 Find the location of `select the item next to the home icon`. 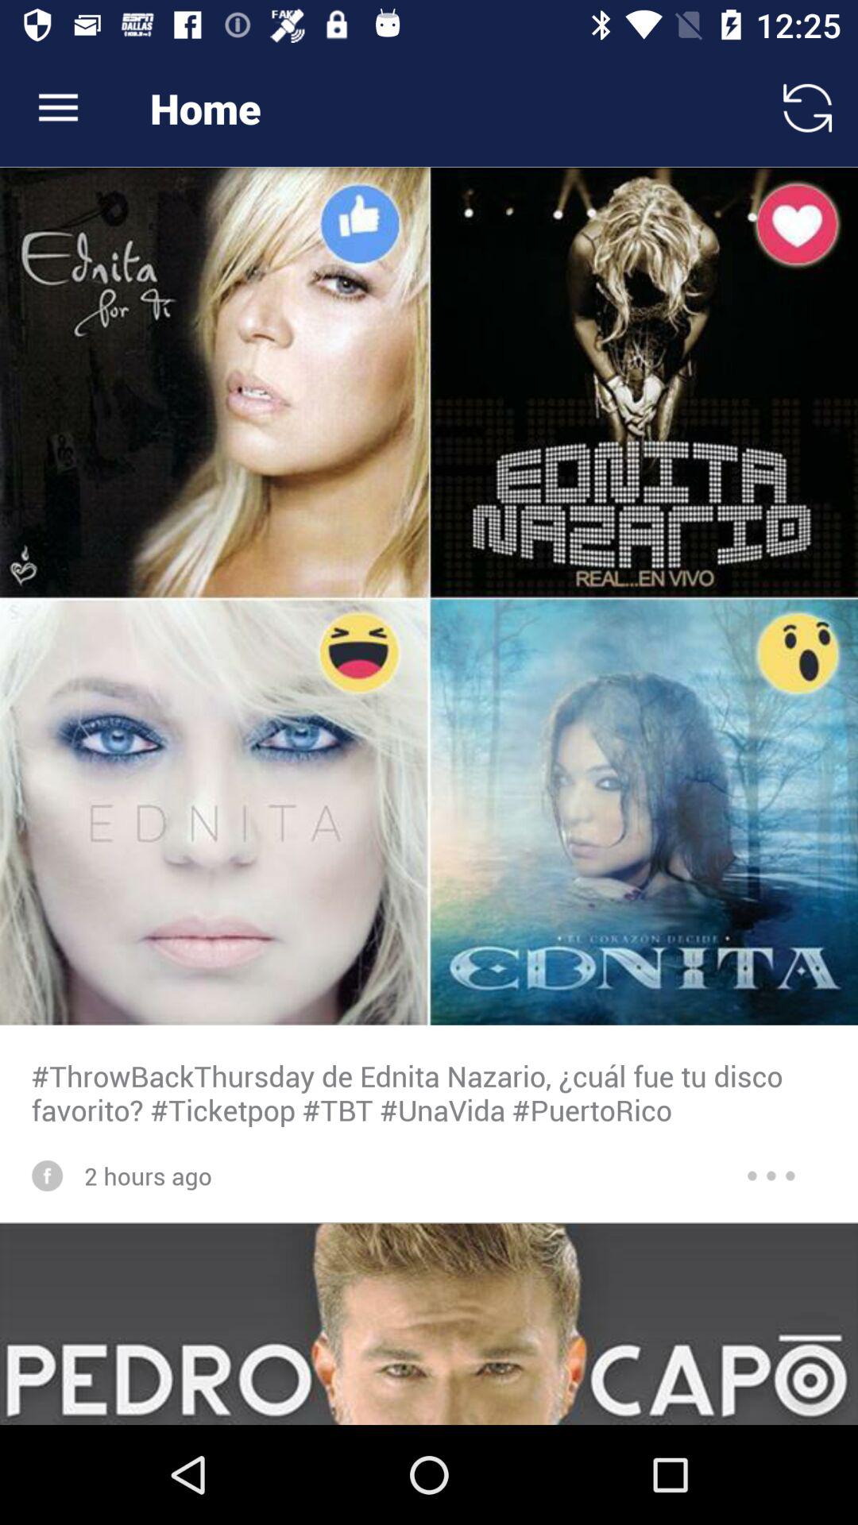

select the item next to the home icon is located at coordinates (807, 108).